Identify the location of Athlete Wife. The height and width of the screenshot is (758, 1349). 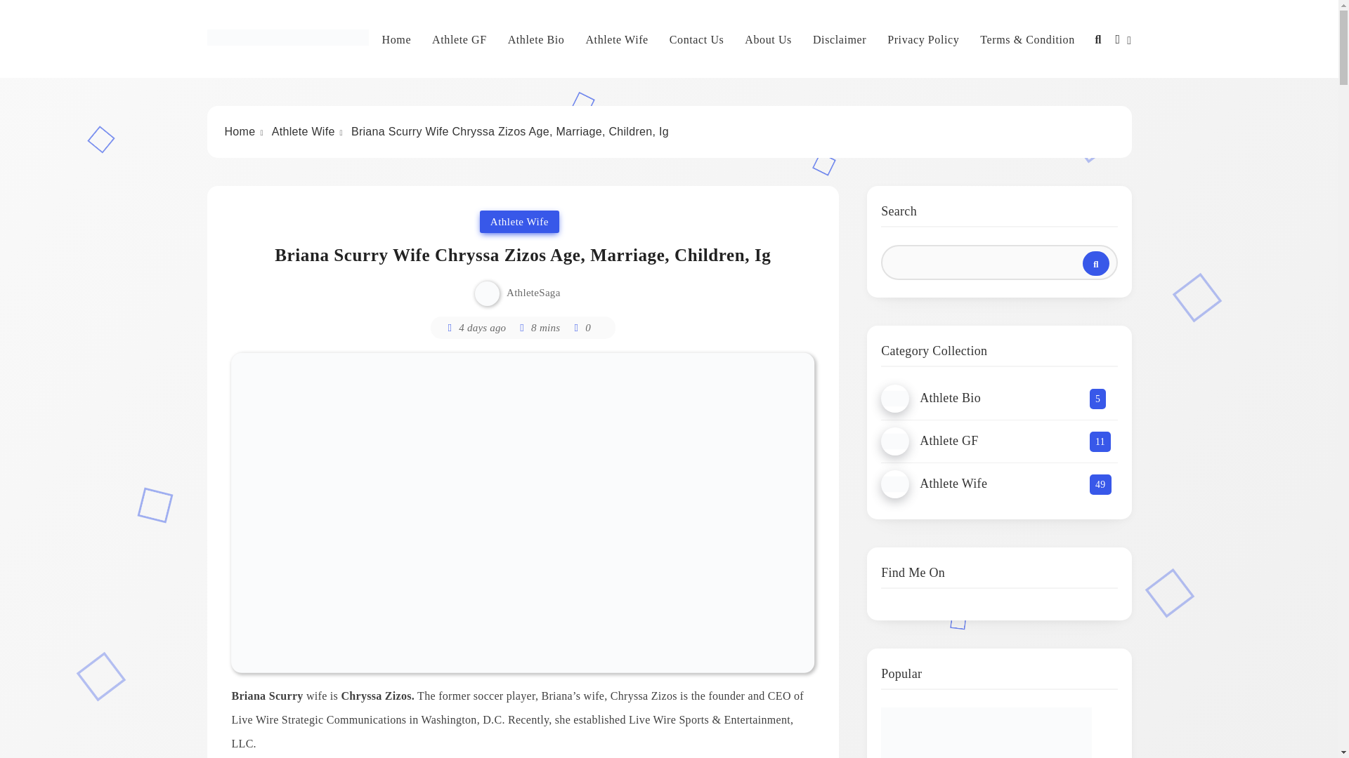
(304, 131).